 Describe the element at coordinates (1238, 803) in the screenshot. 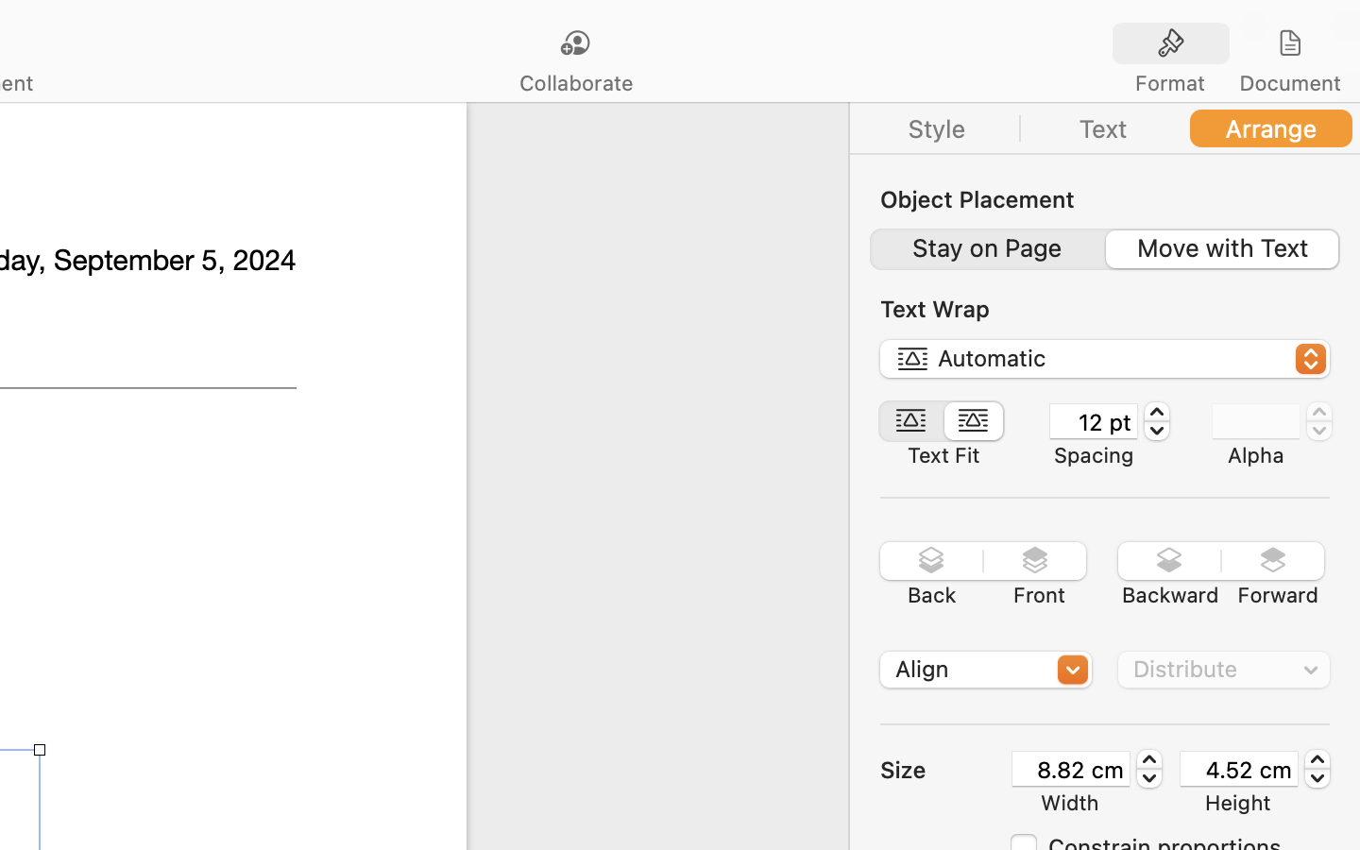

I see `Height` at that location.